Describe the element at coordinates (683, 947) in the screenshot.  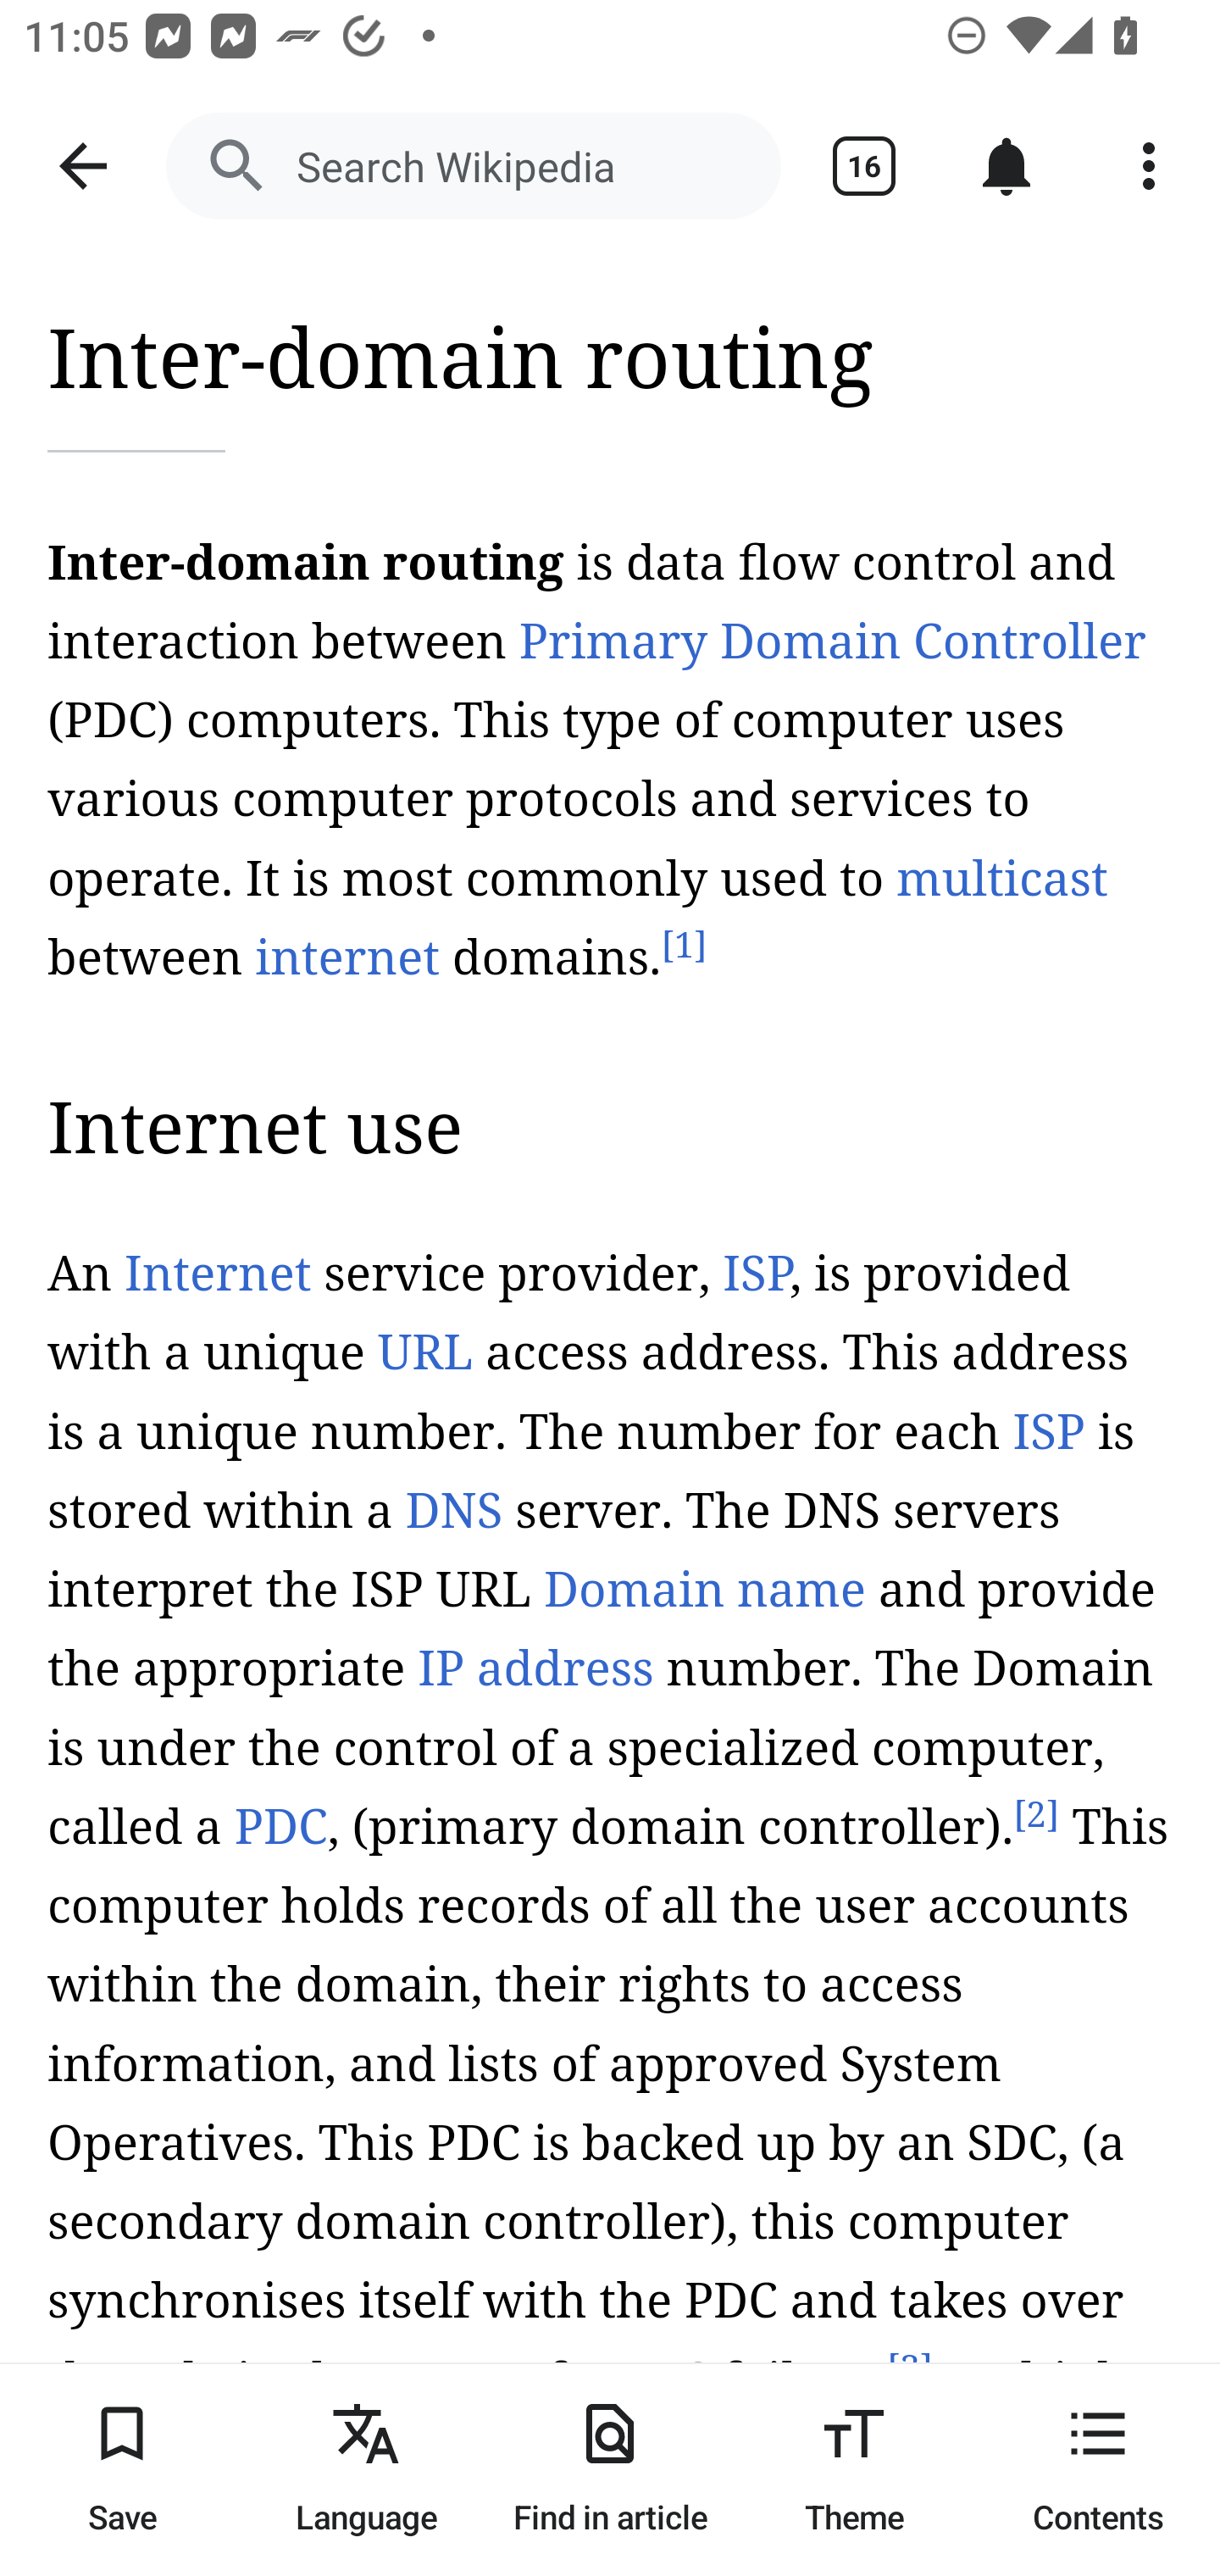
I see `[] [ 1 ]` at that location.